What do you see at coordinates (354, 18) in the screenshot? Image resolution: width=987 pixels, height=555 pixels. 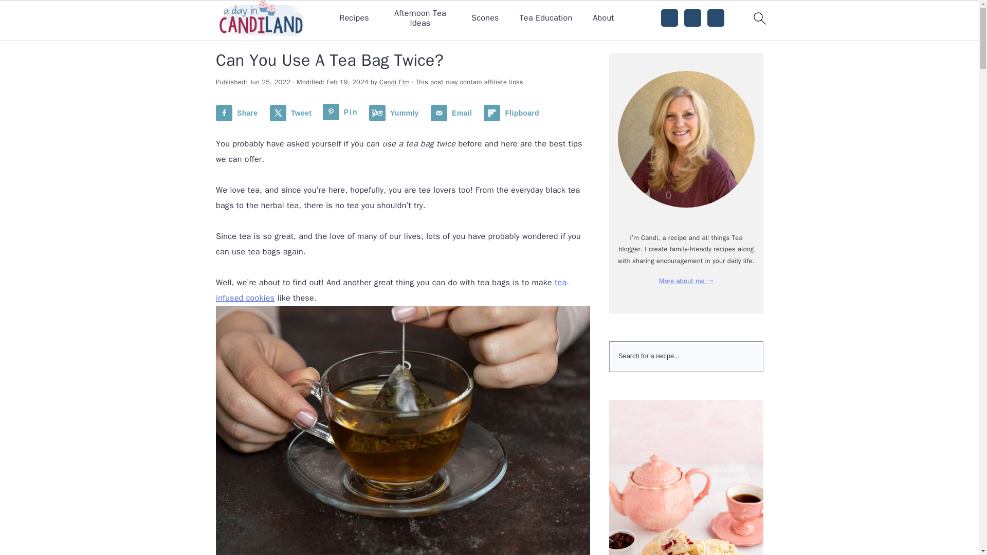 I see `Recipes` at bounding box center [354, 18].